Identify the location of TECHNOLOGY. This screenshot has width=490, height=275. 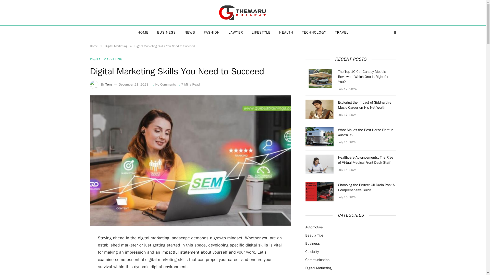
(314, 33).